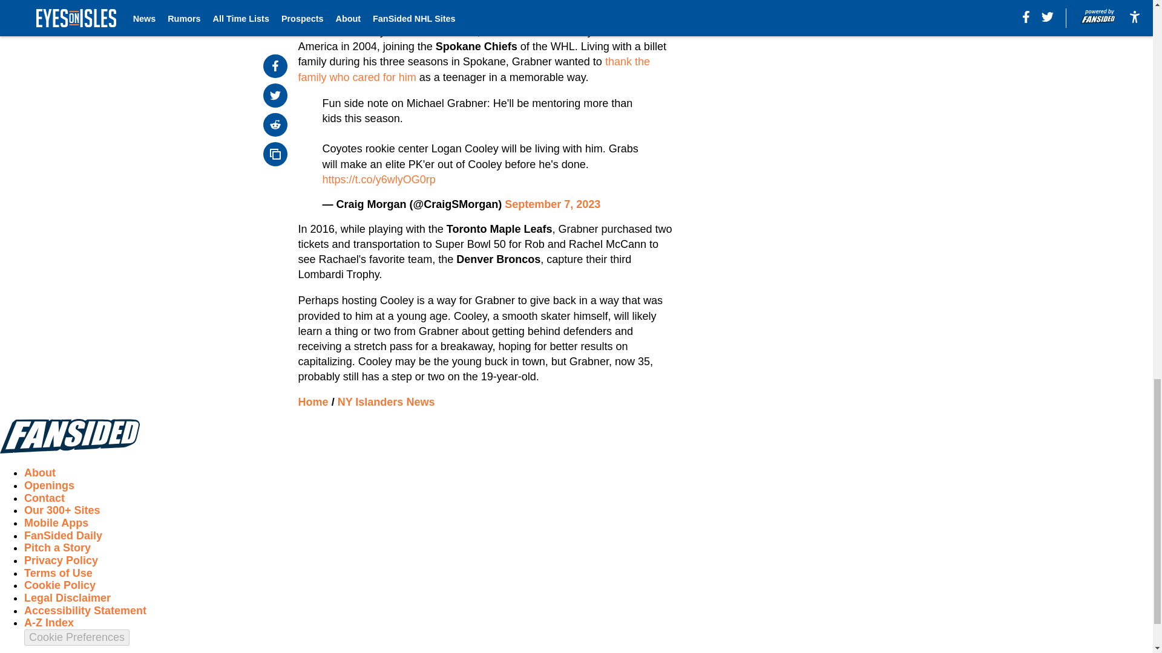  What do you see at coordinates (40, 473) in the screenshot?
I see `About` at bounding box center [40, 473].